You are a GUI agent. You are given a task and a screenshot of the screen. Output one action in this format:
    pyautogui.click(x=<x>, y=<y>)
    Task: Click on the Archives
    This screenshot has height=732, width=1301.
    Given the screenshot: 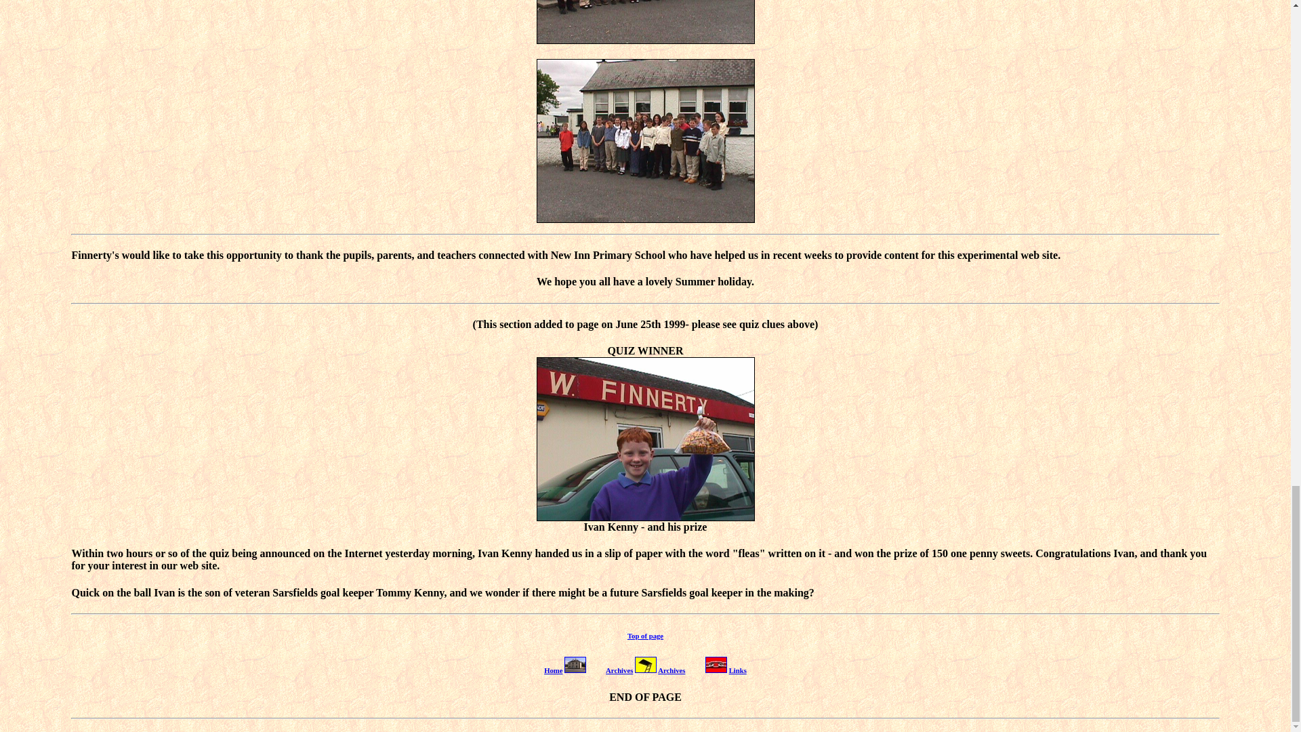 What is the action you would take?
    pyautogui.click(x=672, y=670)
    